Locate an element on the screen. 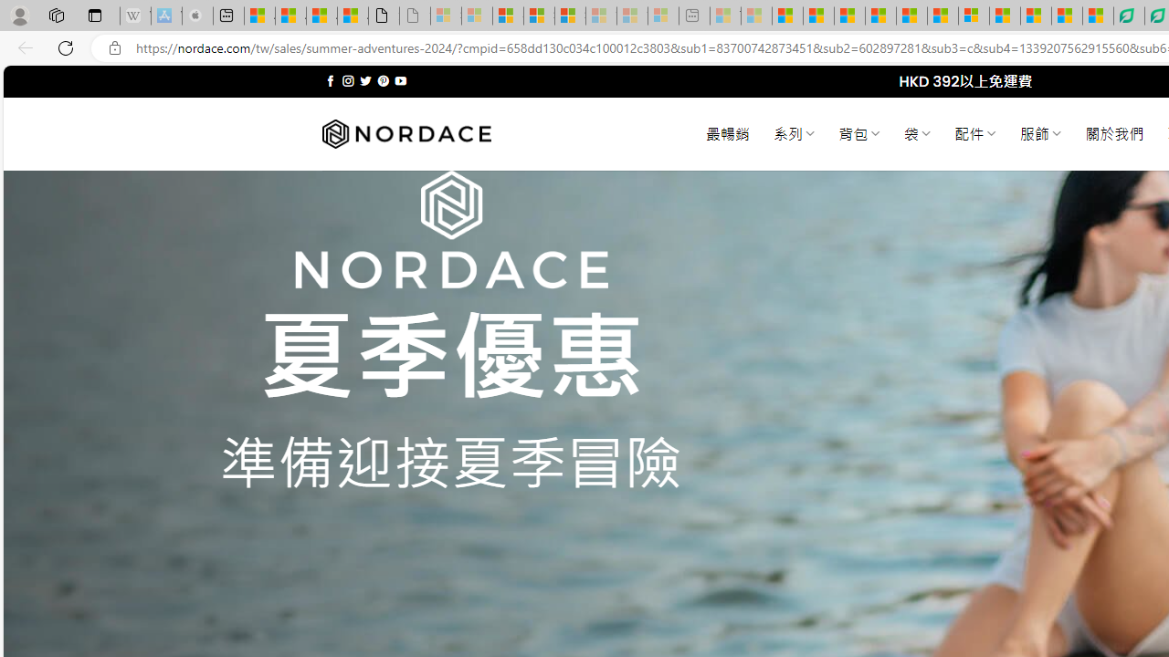 The height and width of the screenshot is (657, 1169). Buy iPad - Apple - Sleeping is located at coordinates (197, 16).